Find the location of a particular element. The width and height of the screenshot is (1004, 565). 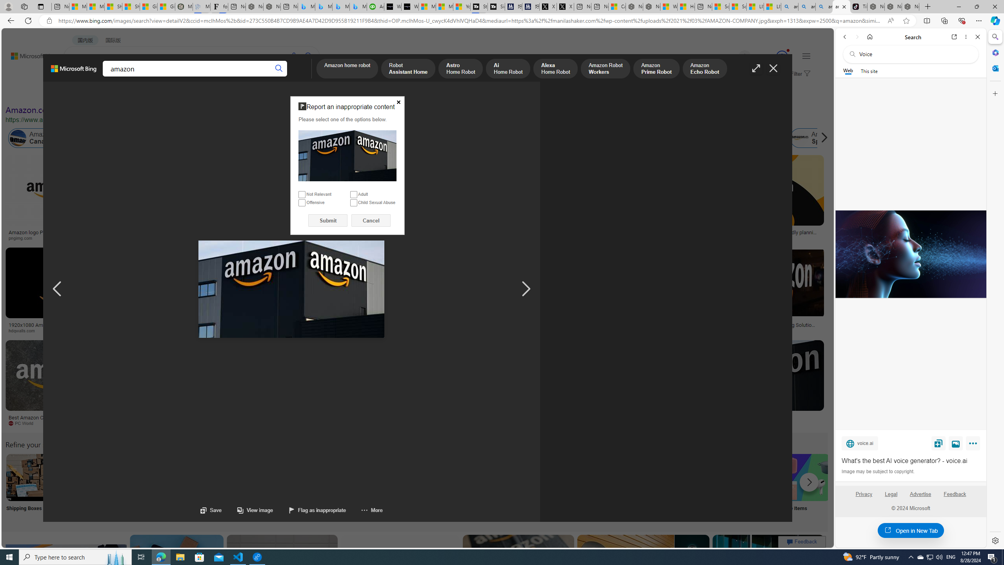

Settings is located at coordinates (995, 540).